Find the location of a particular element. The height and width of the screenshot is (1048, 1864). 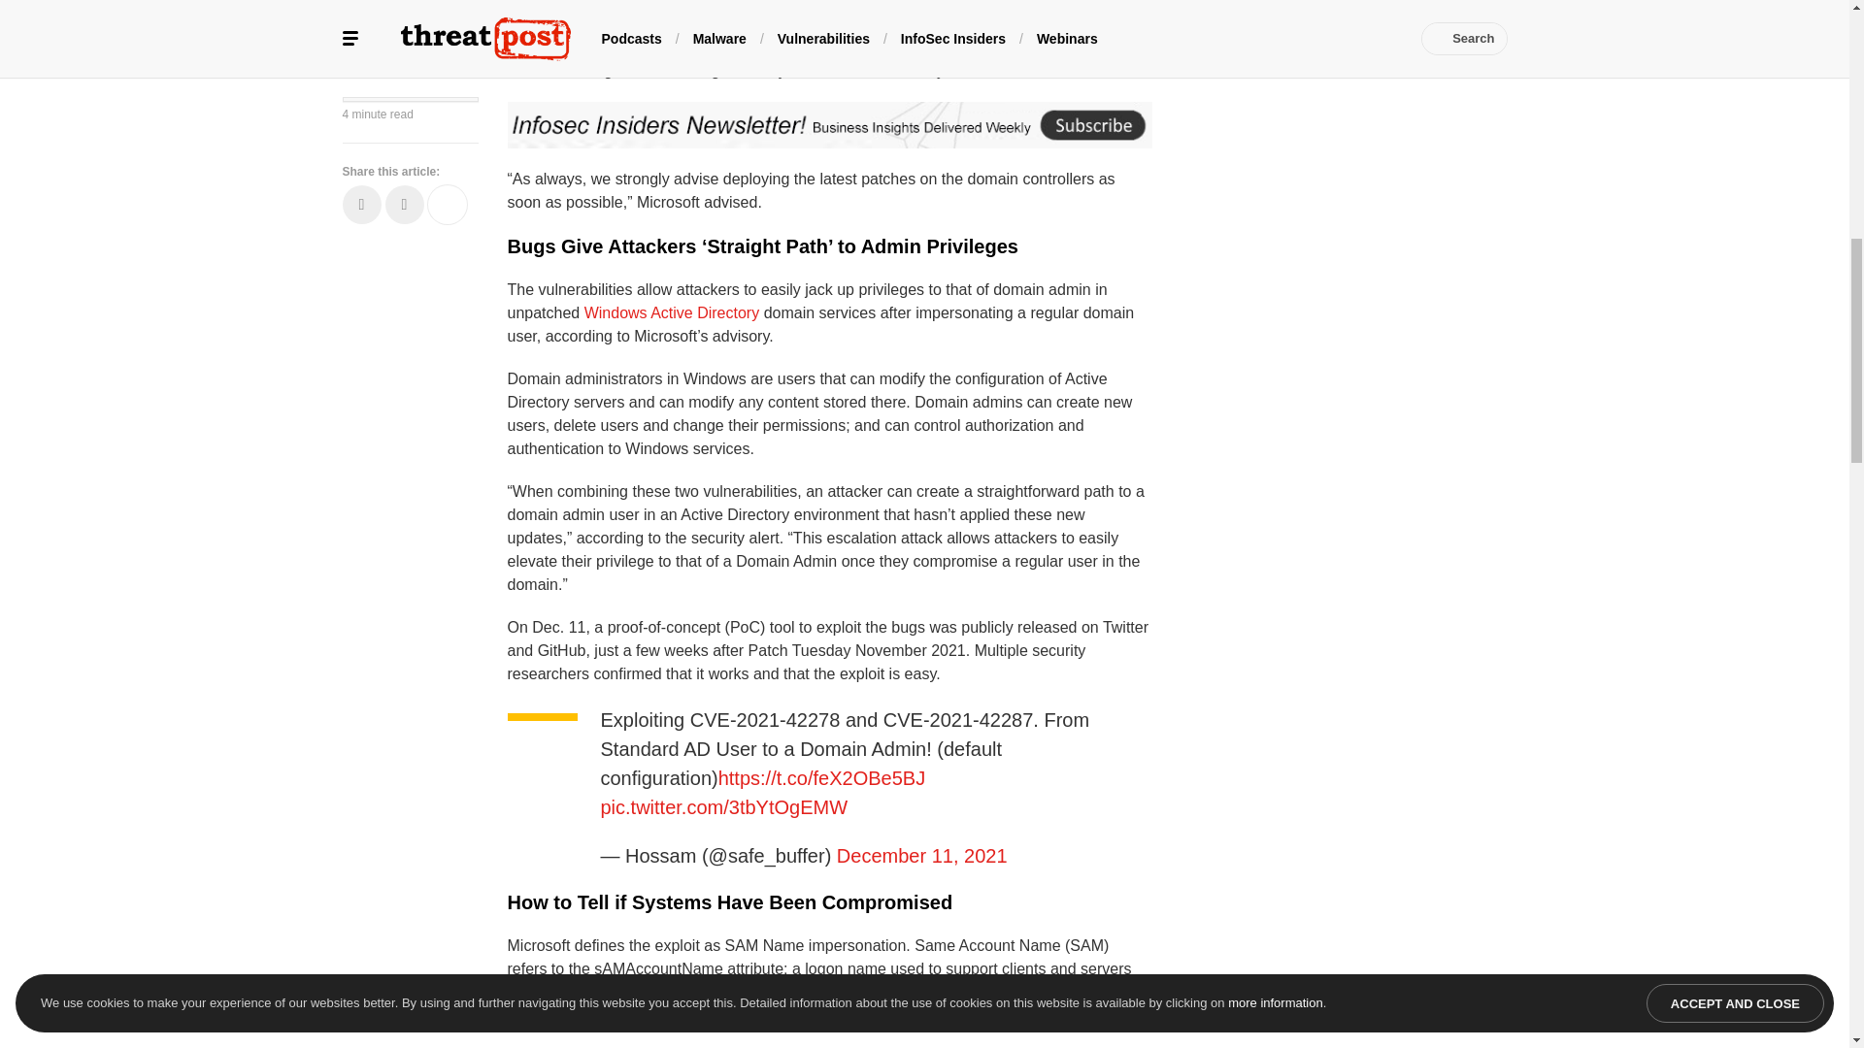

Share via Facebook is located at coordinates (360, 79).